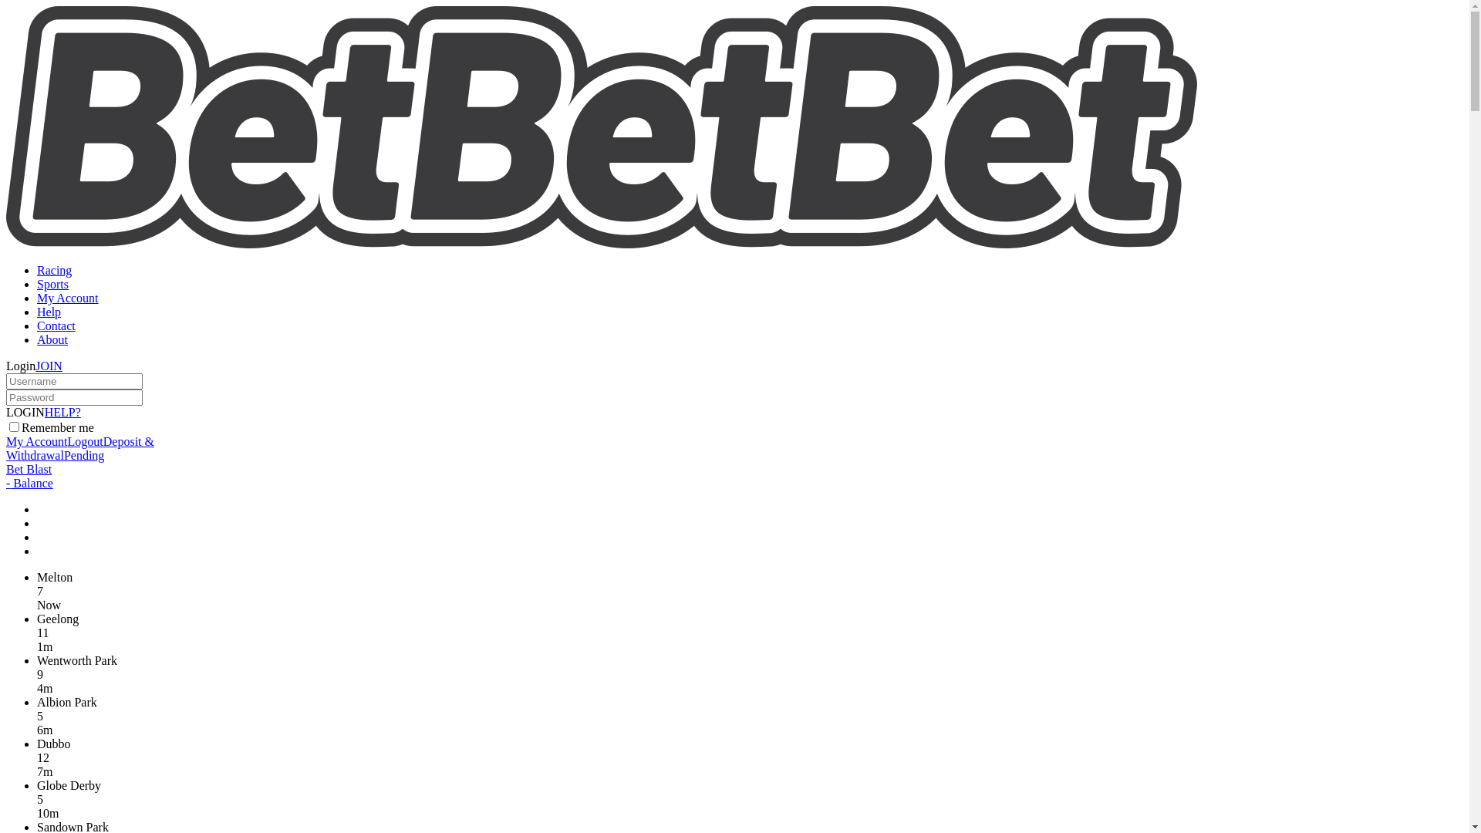 The height and width of the screenshot is (833, 1481). What do you see at coordinates (49, 366) in the screenshot?
I see `JOIN` at bounding box center [49, 366].